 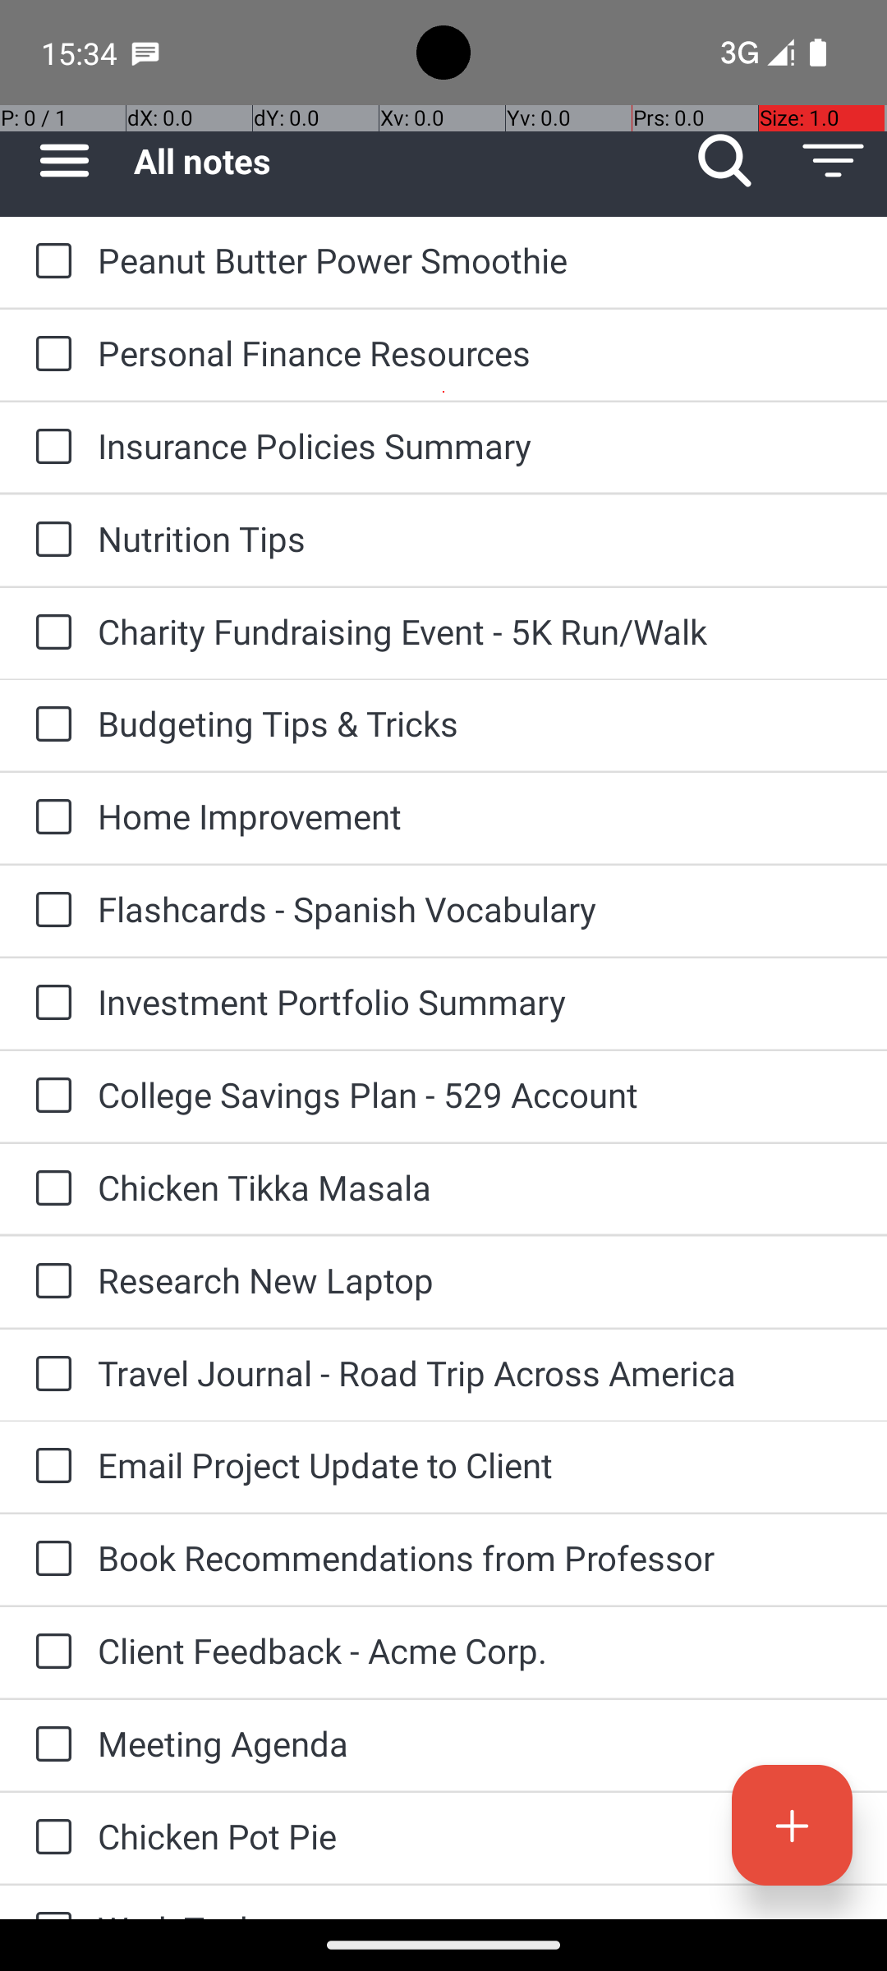 What do you see at coordinates (49, 540) in the screenshot?
I see `to-do: Nutrition Tips` at bounding box center [49, 540].